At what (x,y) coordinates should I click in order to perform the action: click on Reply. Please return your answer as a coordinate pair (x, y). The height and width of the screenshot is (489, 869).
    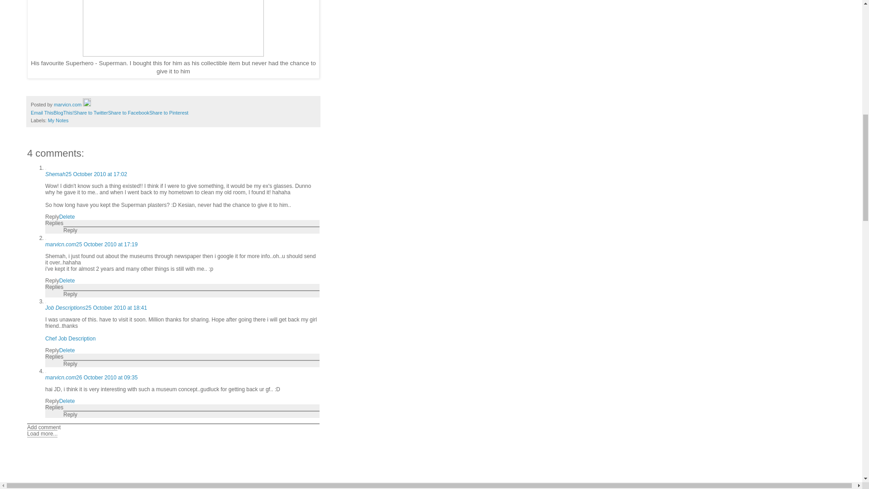
    Looking at the image, I should click on (52, 350).